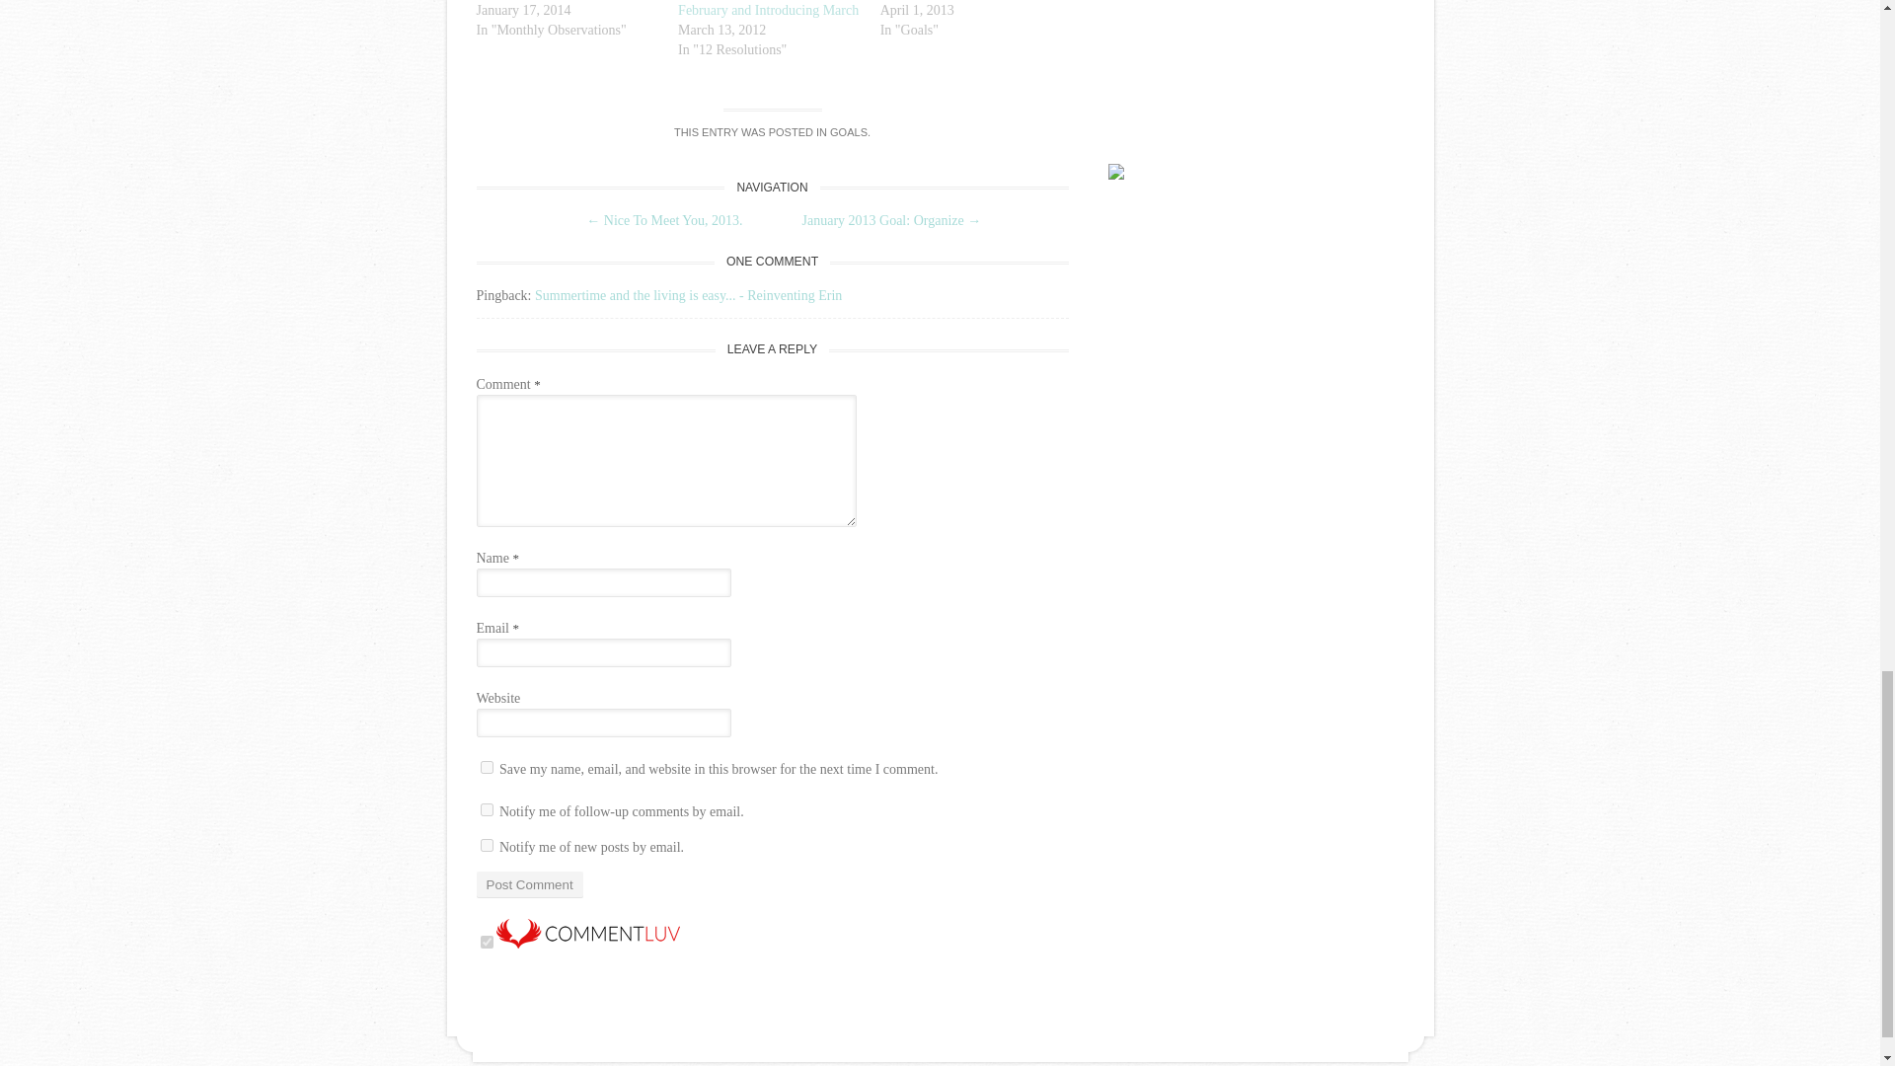  Describe the element at coordinates (849, 132) in the screenshot. I see `GOALS` at that location.